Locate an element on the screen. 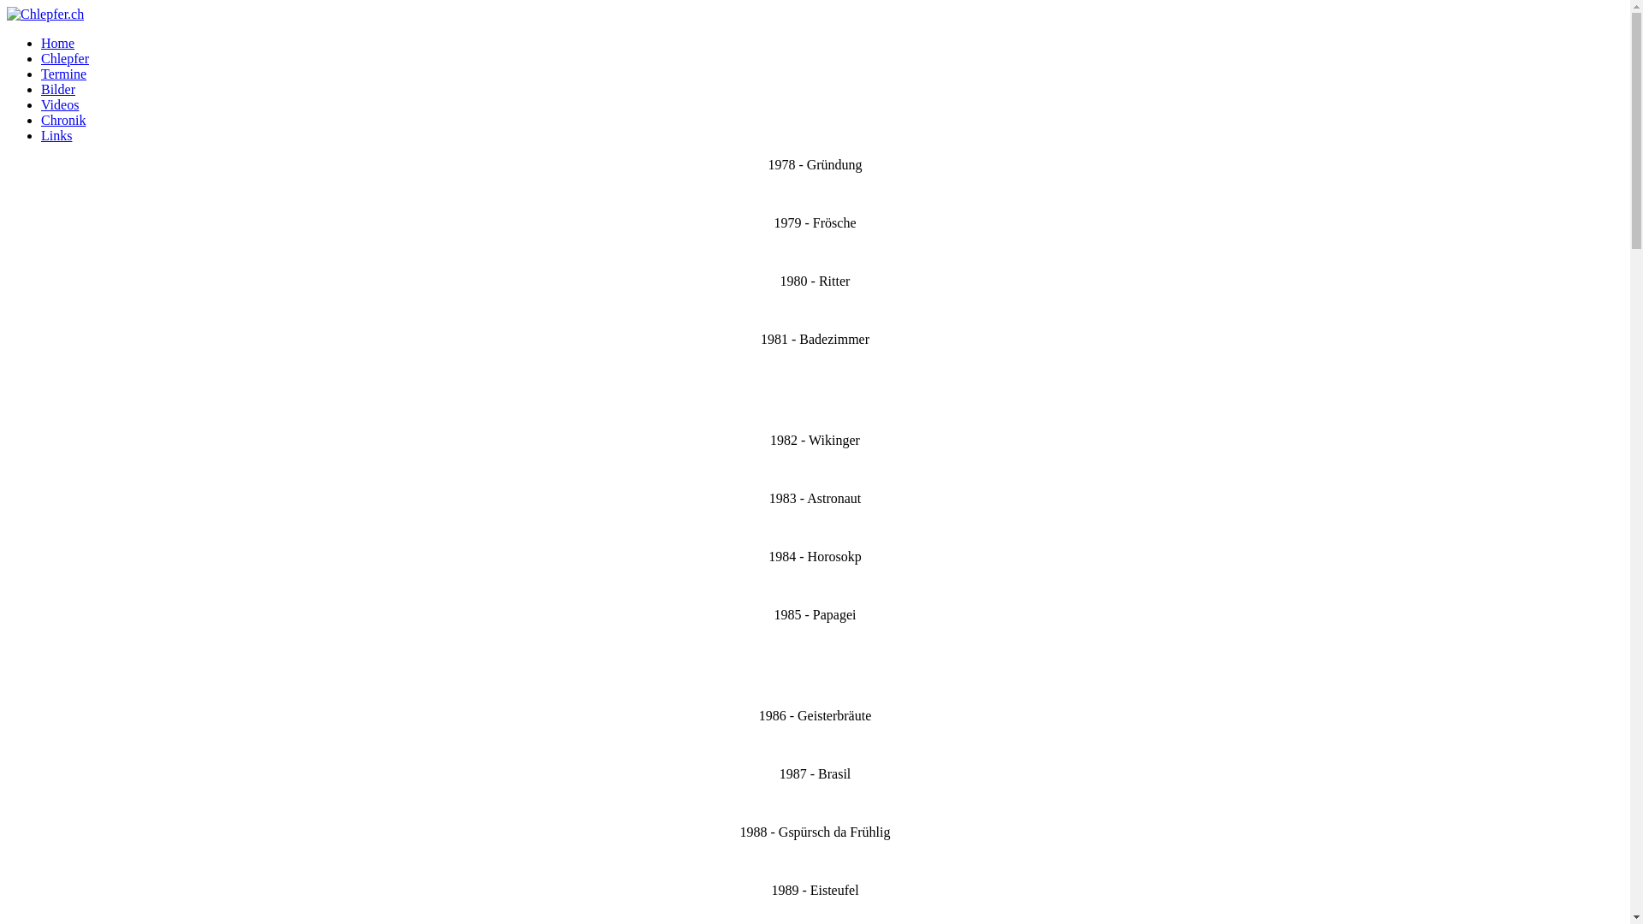 The width and height of the screenshot is (1643, 924). Bilder is located at coordinates (58, 89).